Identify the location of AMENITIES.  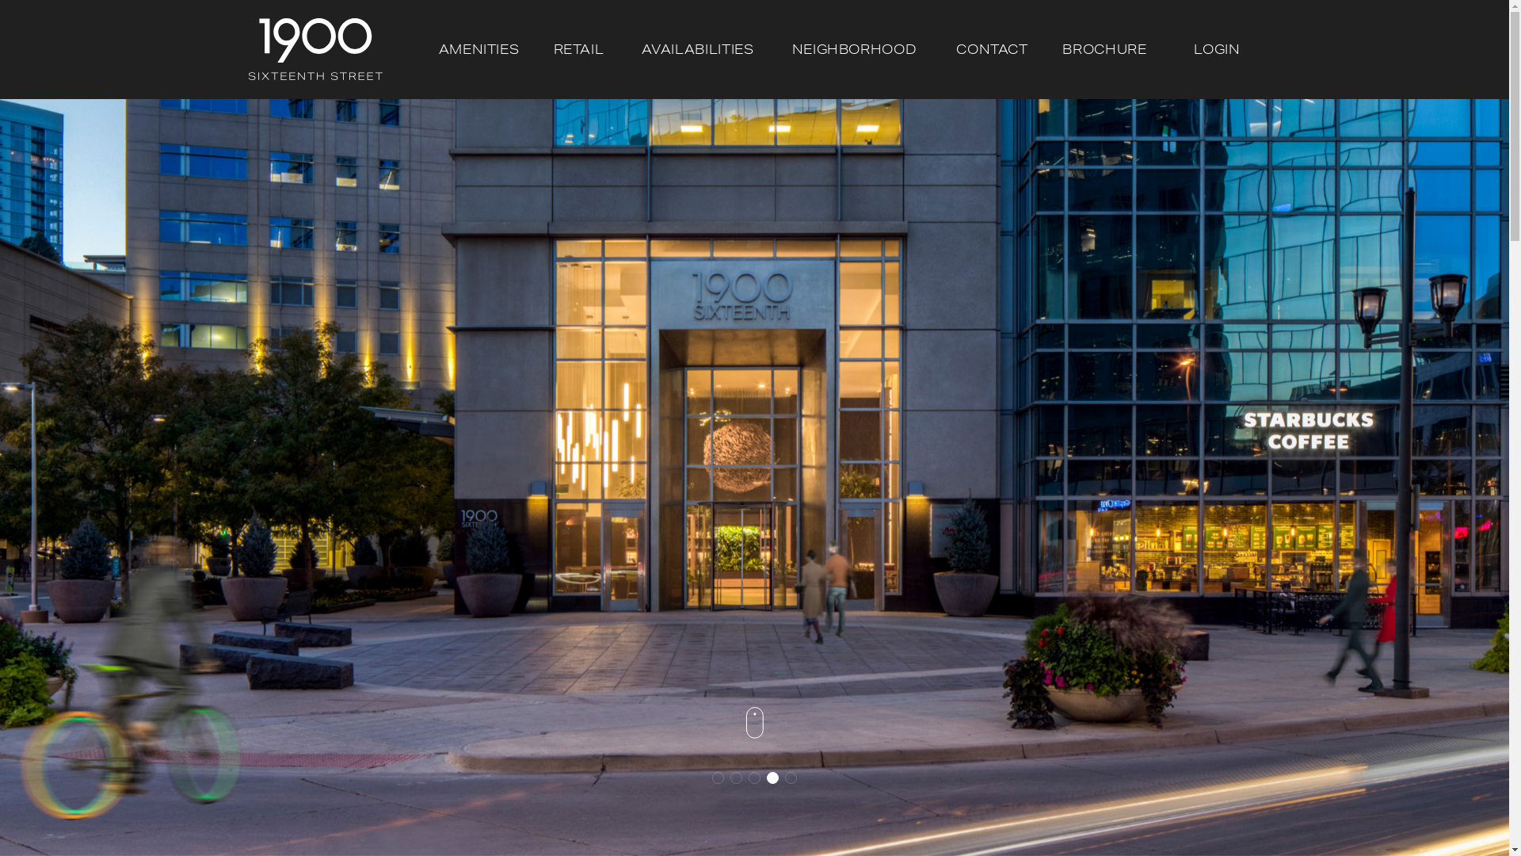
(479, 49).